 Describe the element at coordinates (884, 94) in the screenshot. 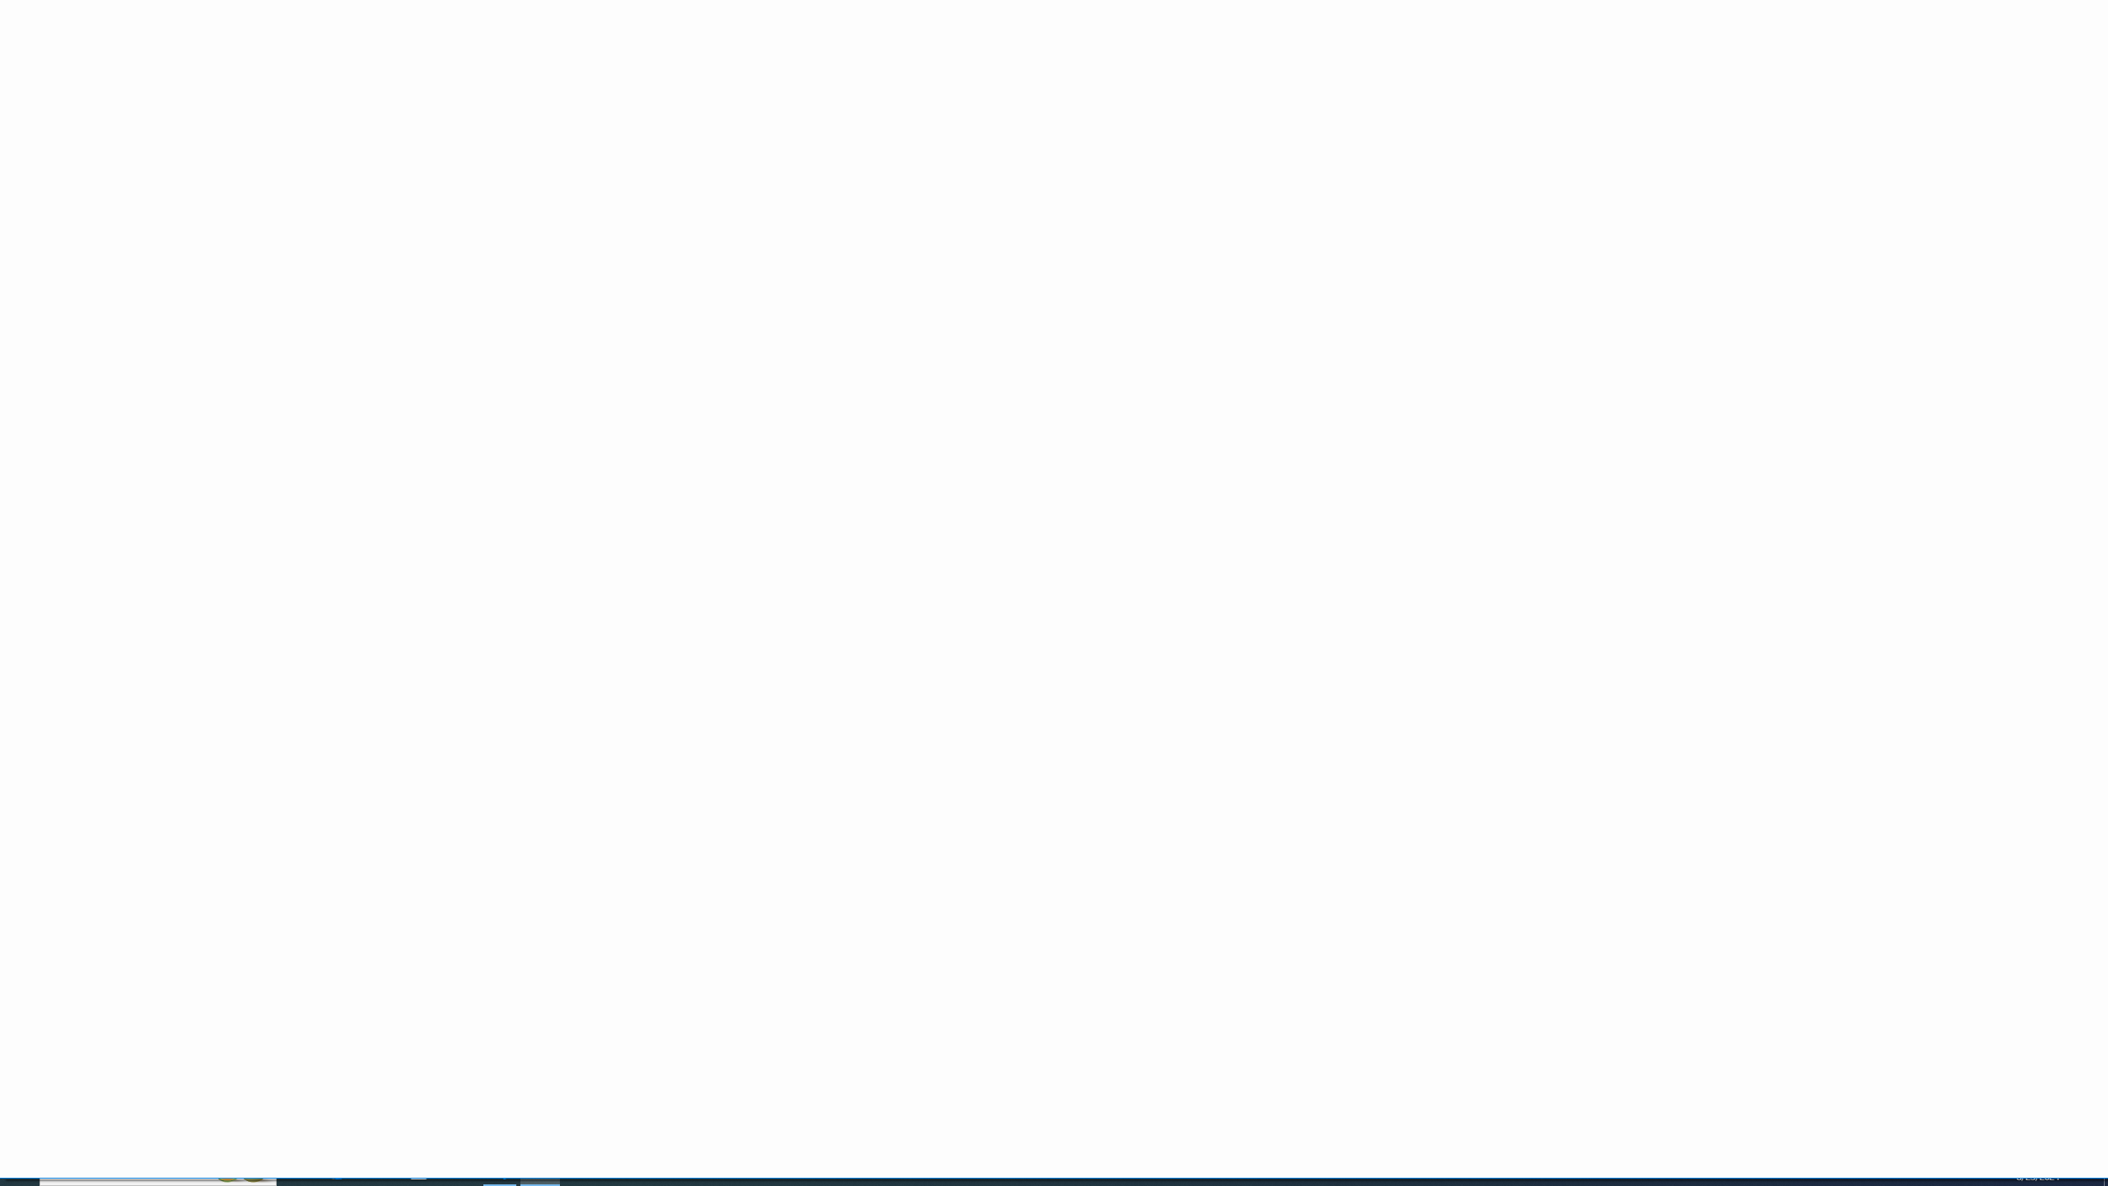

I see `Check Cell` at that location.